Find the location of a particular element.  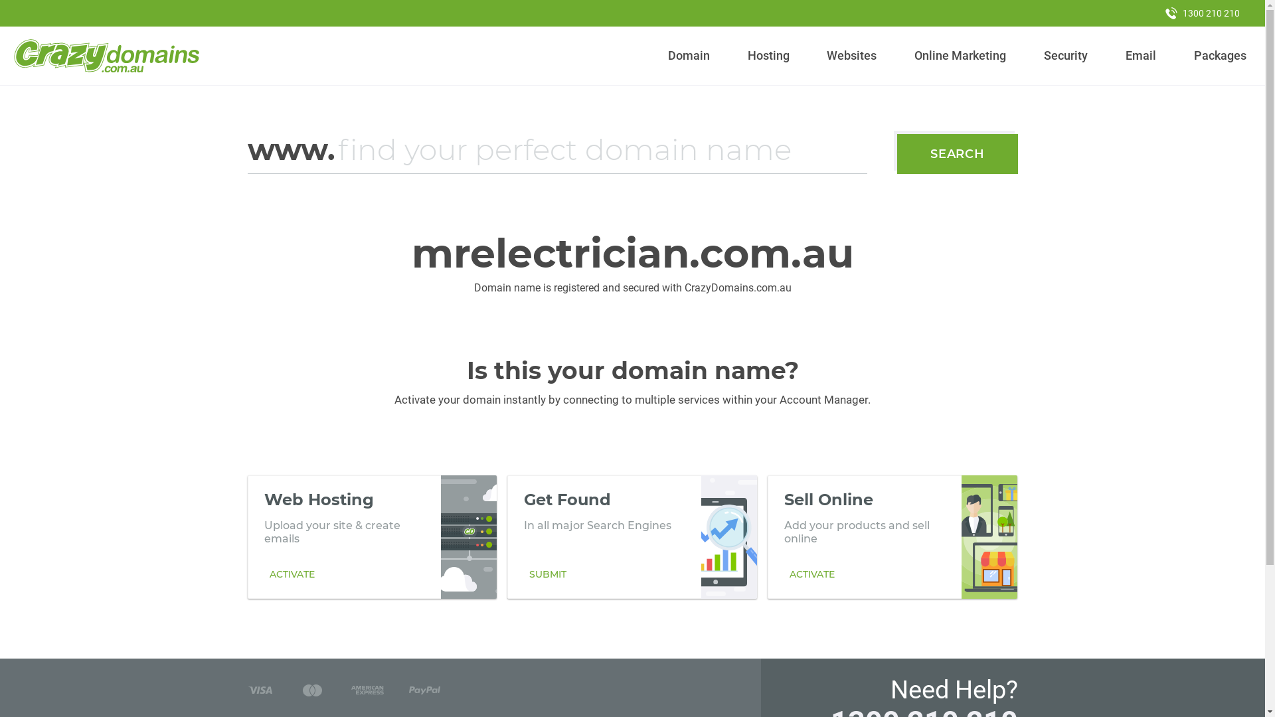

Websites is located at coordinates (852, 56).